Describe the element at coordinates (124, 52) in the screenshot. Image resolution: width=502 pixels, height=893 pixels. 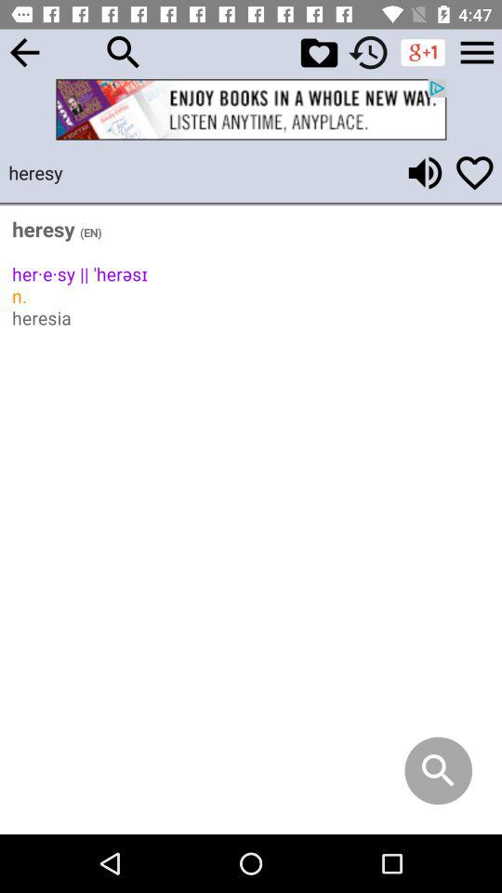
I see `search option` at that location.